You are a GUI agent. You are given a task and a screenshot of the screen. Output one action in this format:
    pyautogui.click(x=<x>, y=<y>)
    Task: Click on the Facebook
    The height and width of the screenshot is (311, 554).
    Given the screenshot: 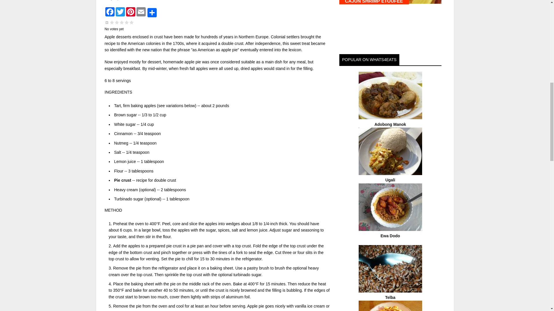 What is the action you would take?
    pyautogui.click(x=110, y=12)
    